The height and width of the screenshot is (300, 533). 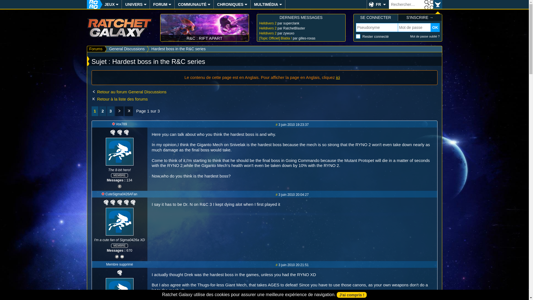 What do you see at coordinates (435, 27) in the screenshot?
I see `OK` at bounding box center [435, 27].